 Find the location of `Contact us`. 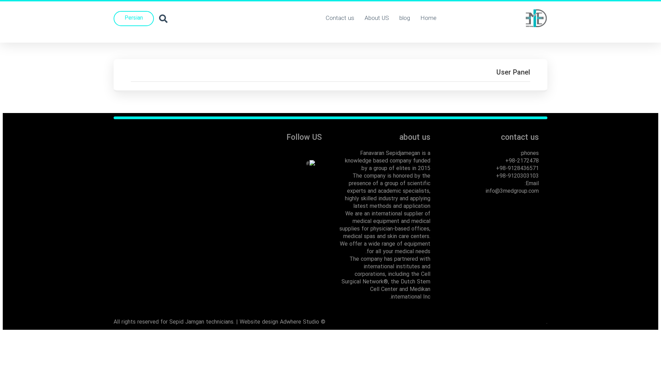

Contact us is located at coordinates (339, 19).